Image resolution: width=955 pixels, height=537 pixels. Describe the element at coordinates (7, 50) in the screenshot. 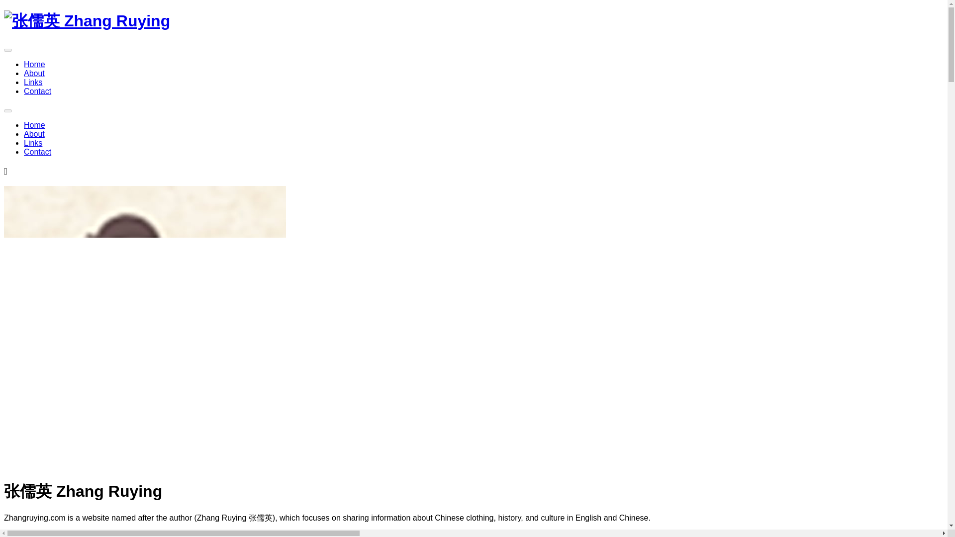

I see `Expand Menu` at that location.